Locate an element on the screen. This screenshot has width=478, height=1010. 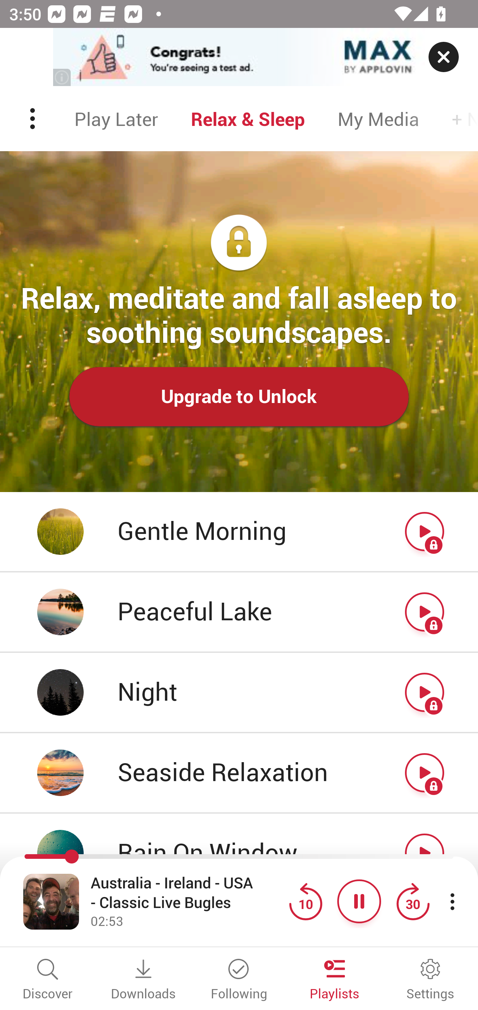
Play Later is located at coordinates (116, 119).